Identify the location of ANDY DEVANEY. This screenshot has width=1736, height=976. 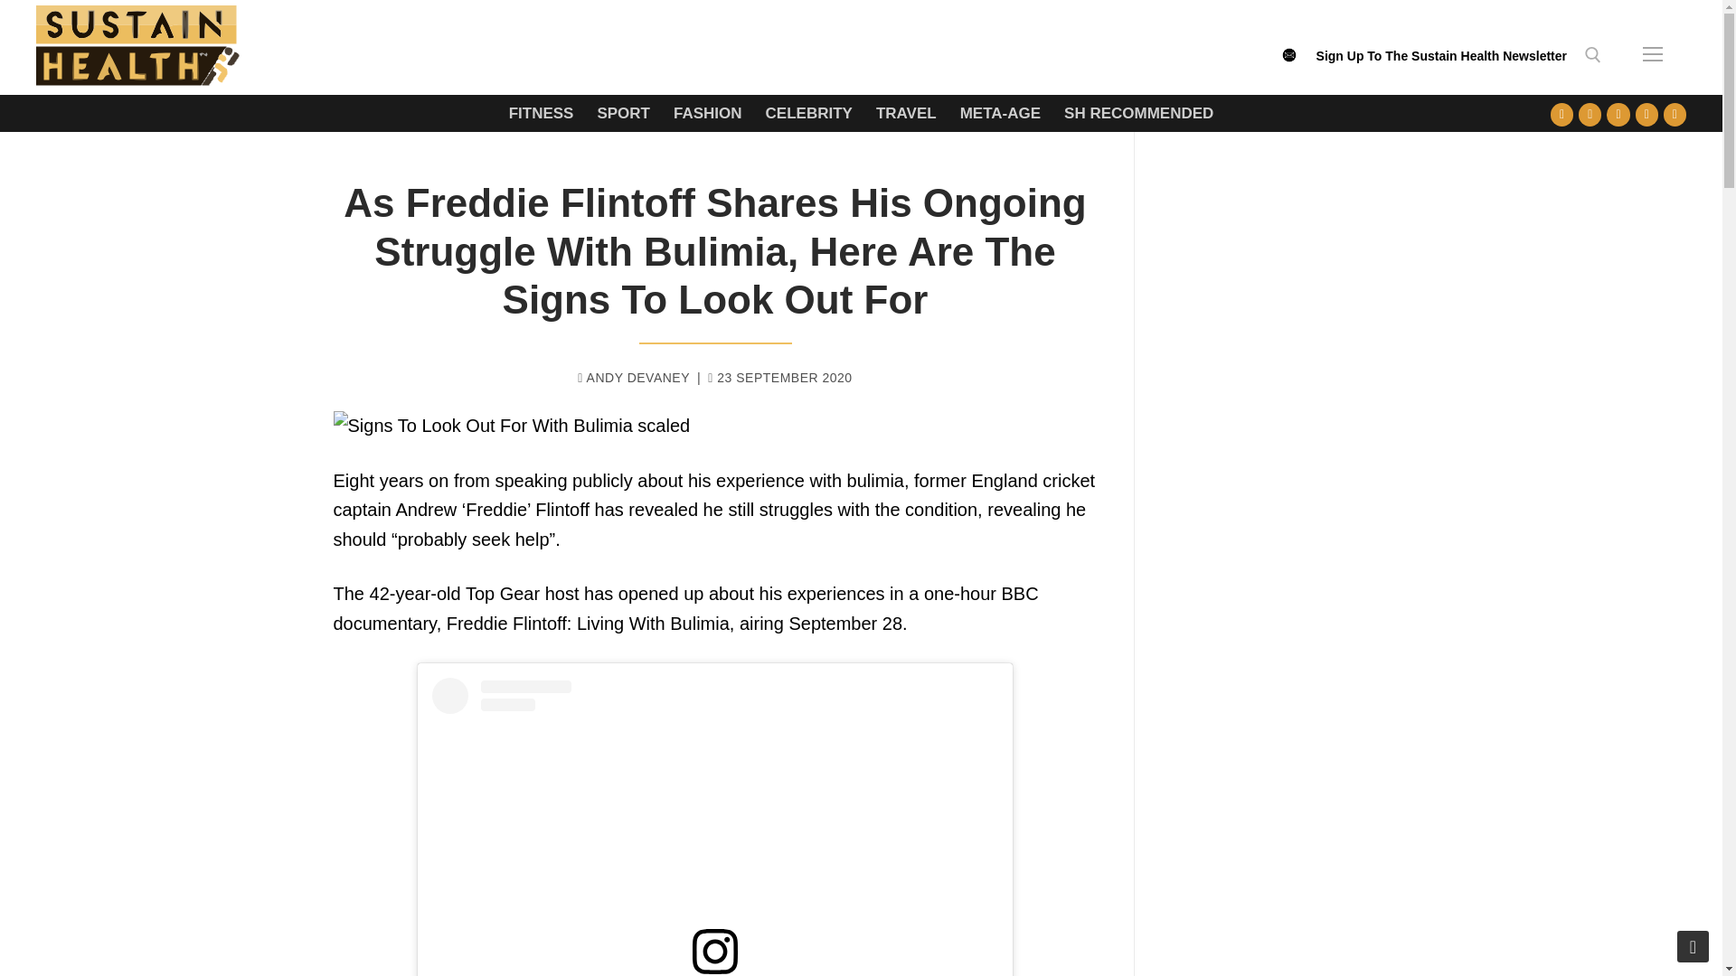
(633, 378).